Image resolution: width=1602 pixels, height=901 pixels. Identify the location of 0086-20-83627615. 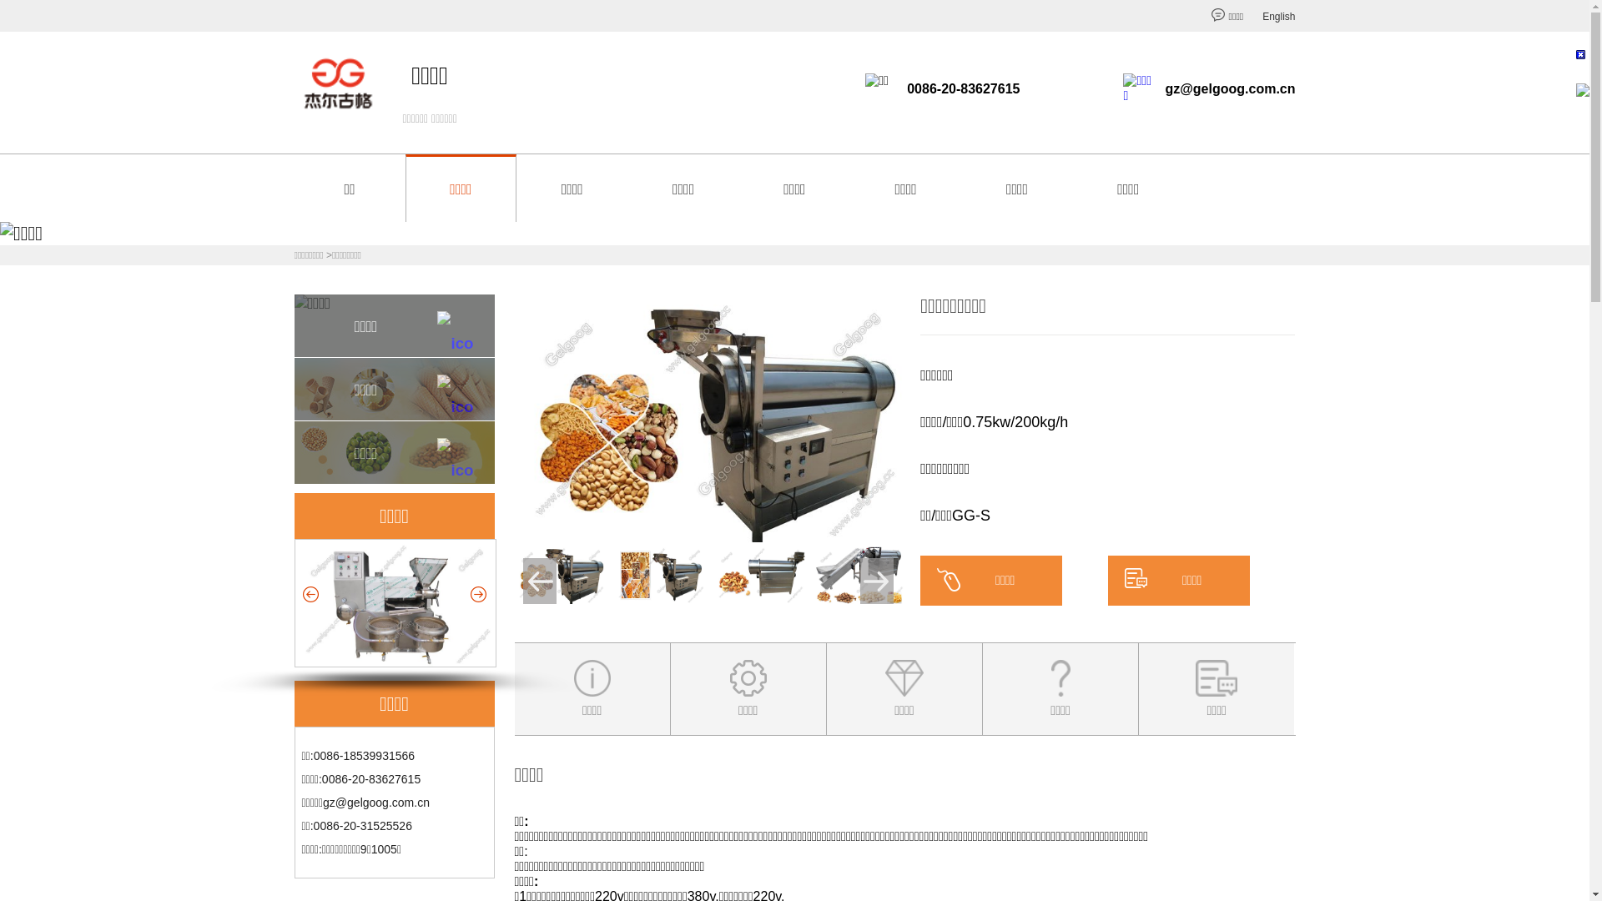
(963, 88).